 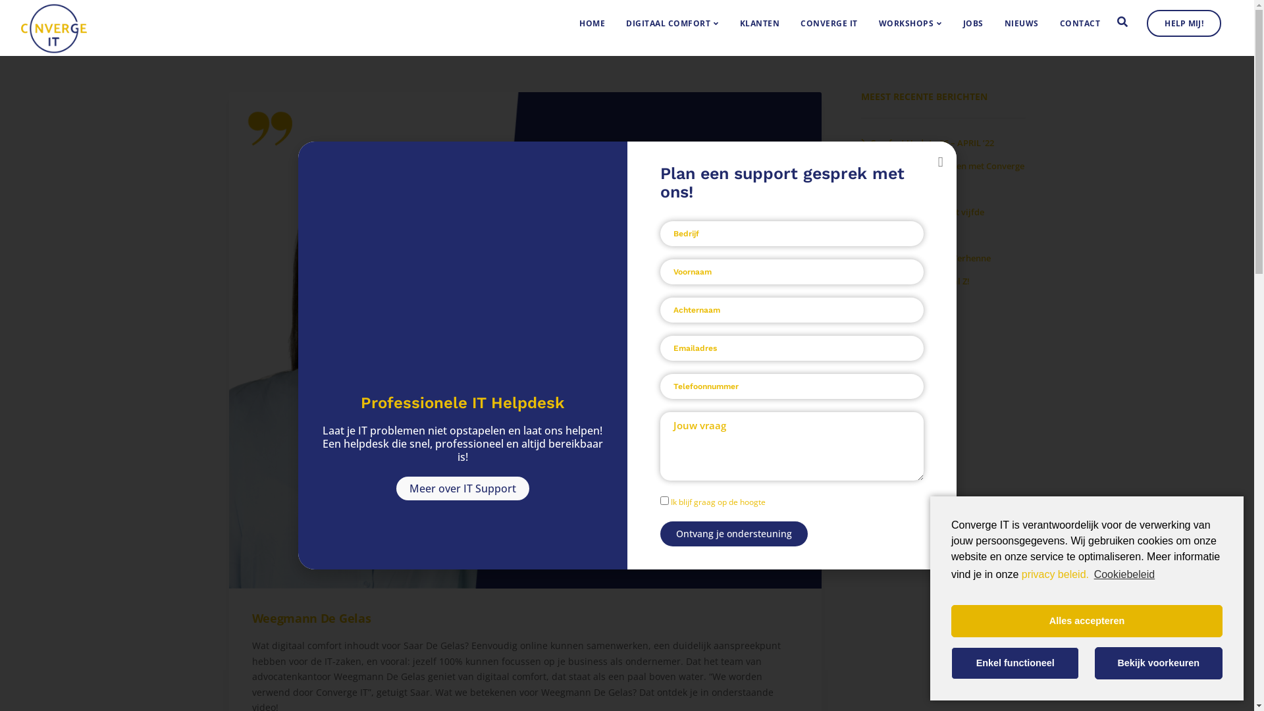 What do you see at coordinates (1022, 23) in the screenshot?
I see `NIEUWS` at bounding box center [1022, 23].